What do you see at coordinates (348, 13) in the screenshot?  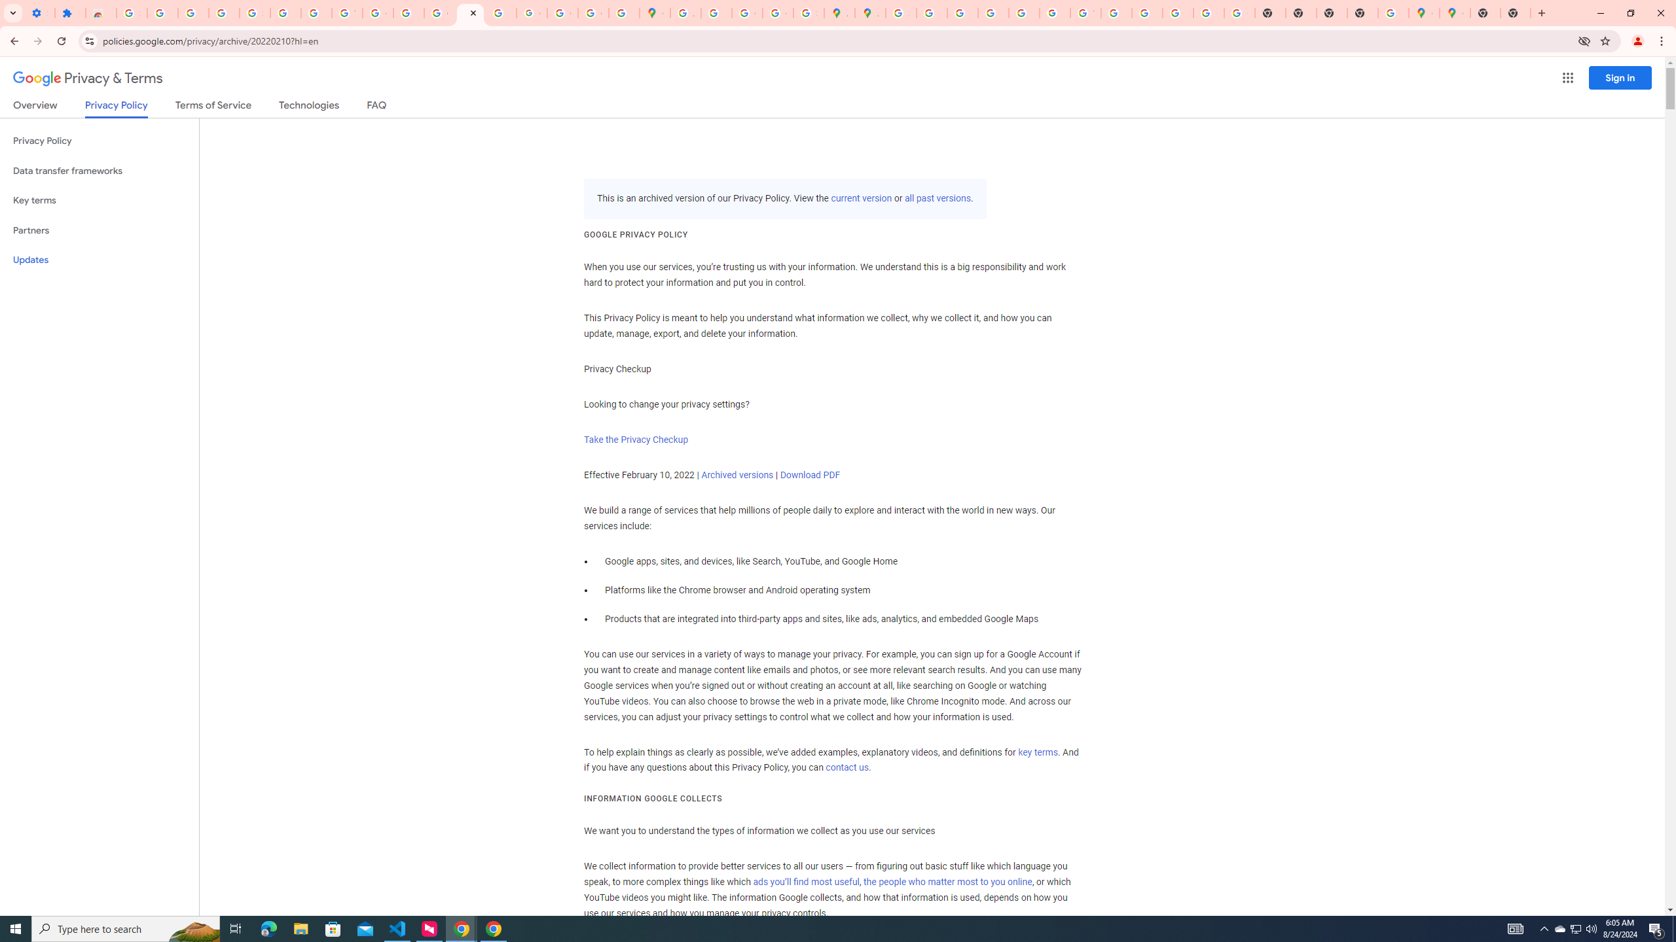 I see `YouTube` at bounding box center [348, 13].